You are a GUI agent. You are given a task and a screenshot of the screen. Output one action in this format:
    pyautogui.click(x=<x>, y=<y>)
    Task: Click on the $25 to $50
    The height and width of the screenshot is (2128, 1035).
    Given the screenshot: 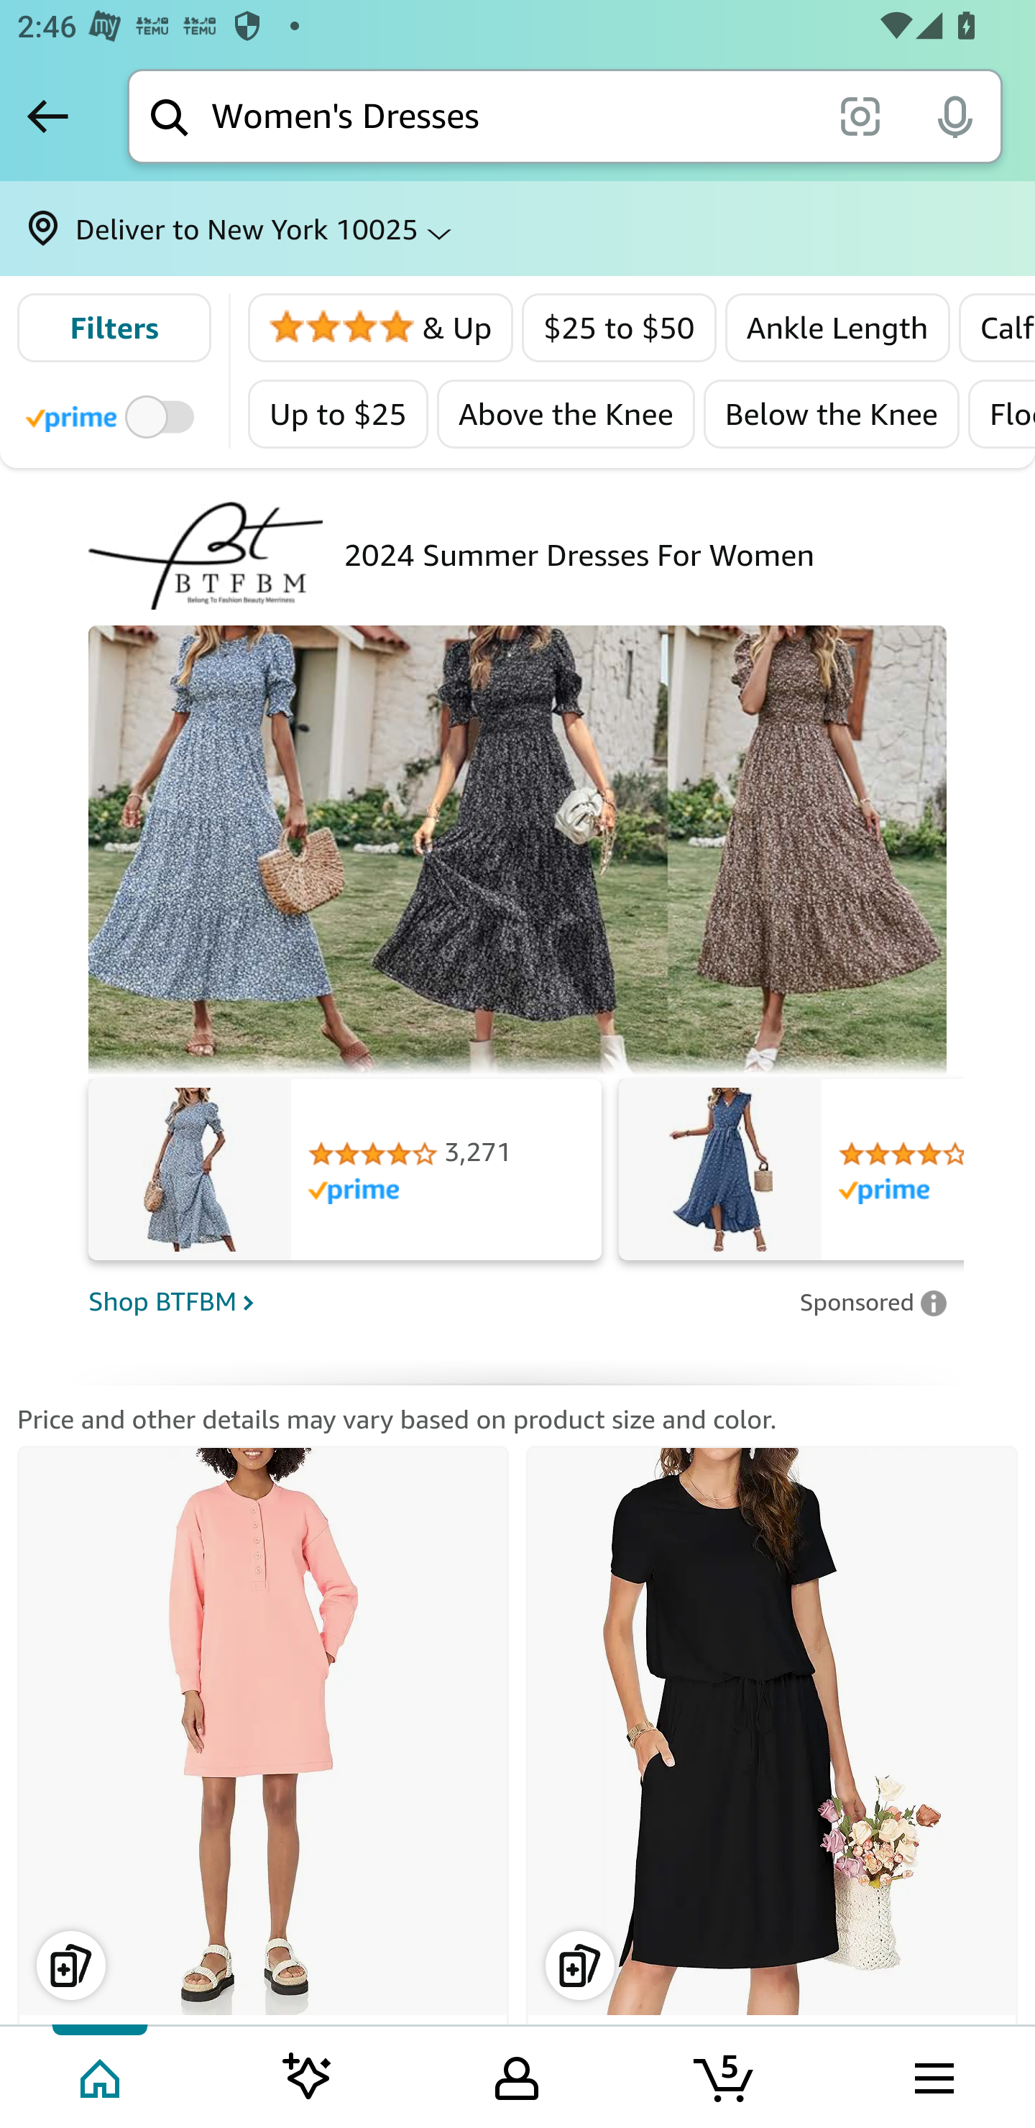 What is the action you would take?
    pyautogui.click(x=620, y=328)
    